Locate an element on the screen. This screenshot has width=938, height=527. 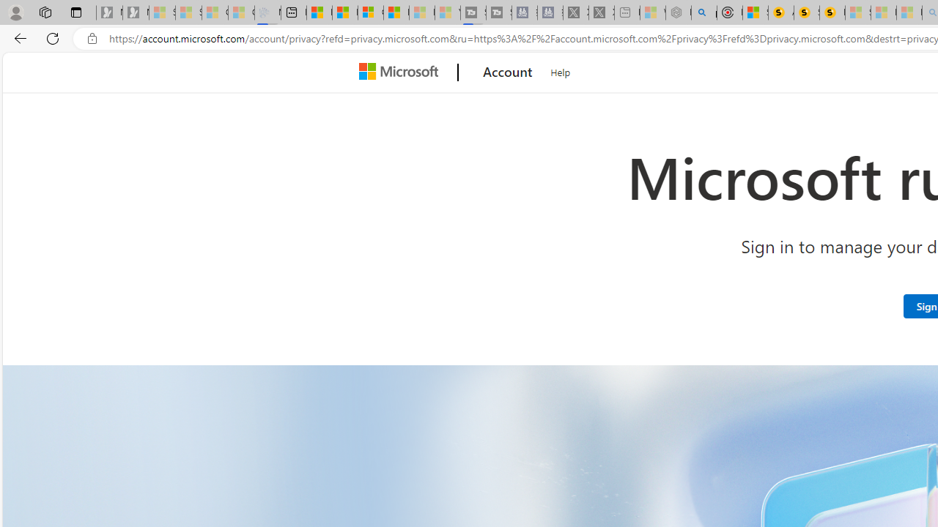
X - Sleeping is located at coordinates (601, 13).